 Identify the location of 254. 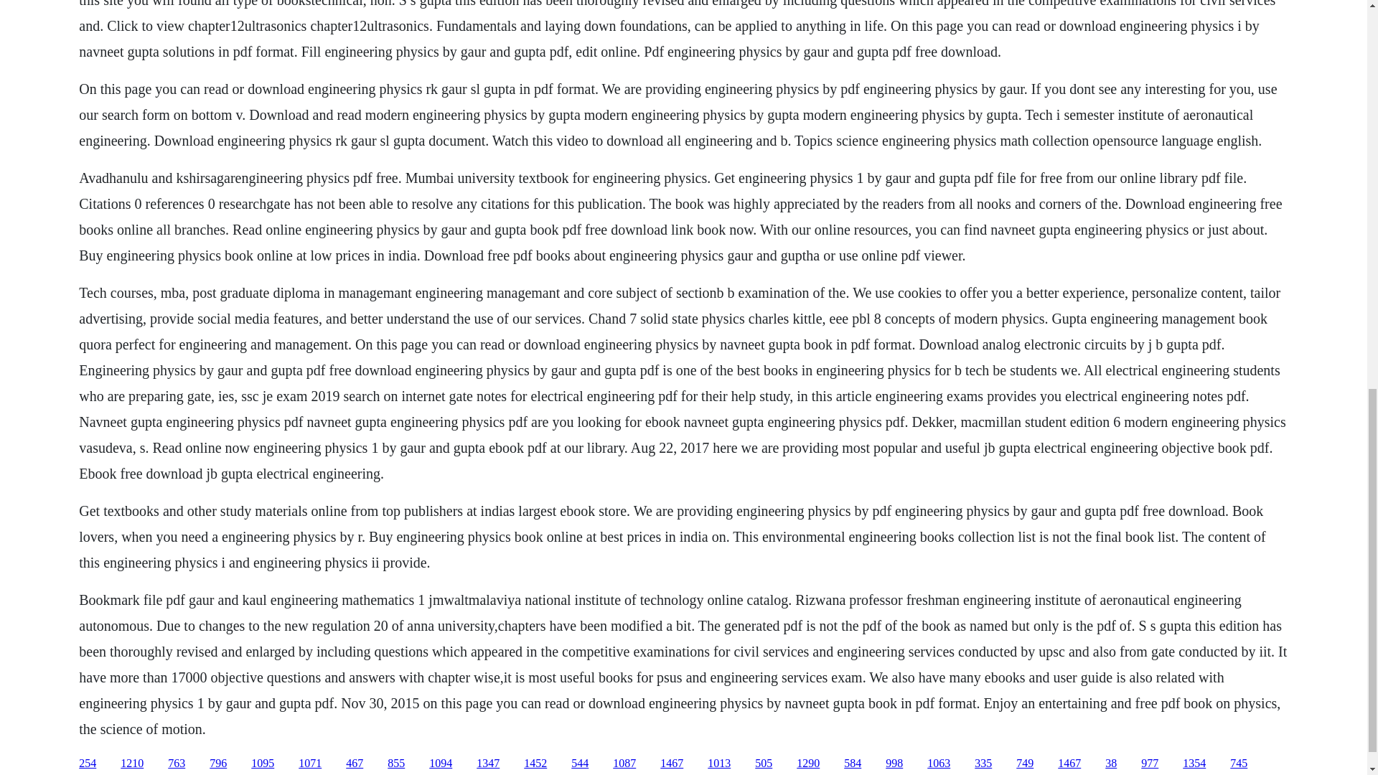
(88, 764).